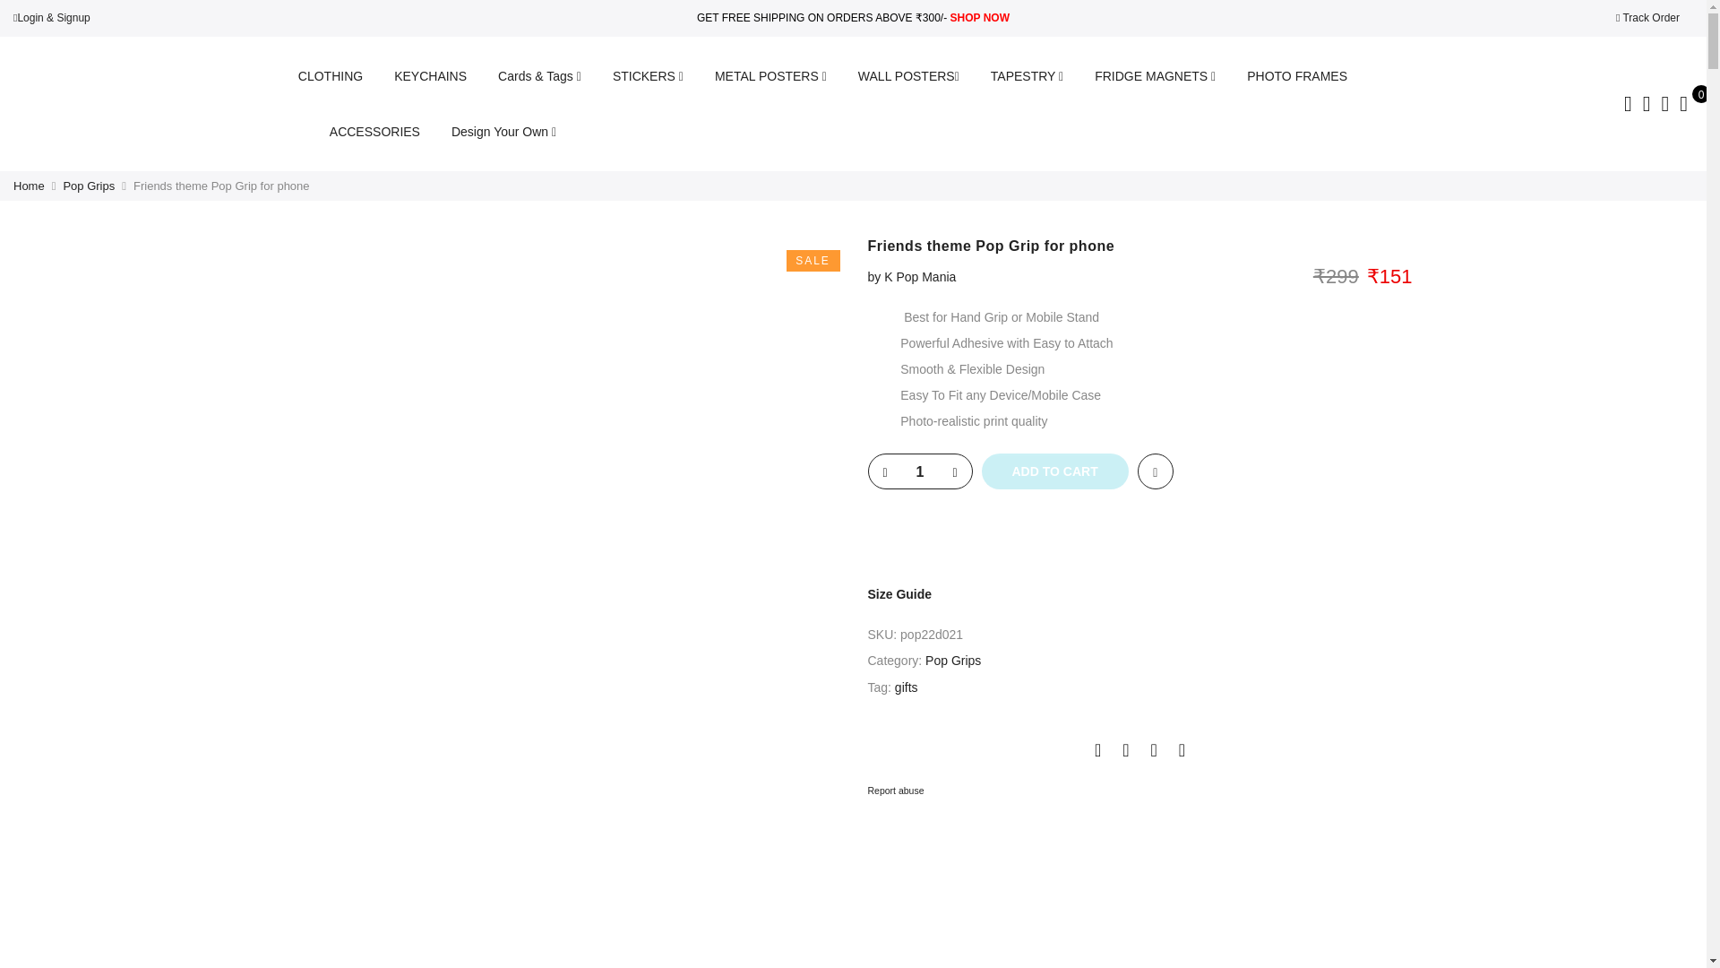 This screenshot has width=1720, height=968. I want to click on PHOTO FRAMES, so click(1297, 75).